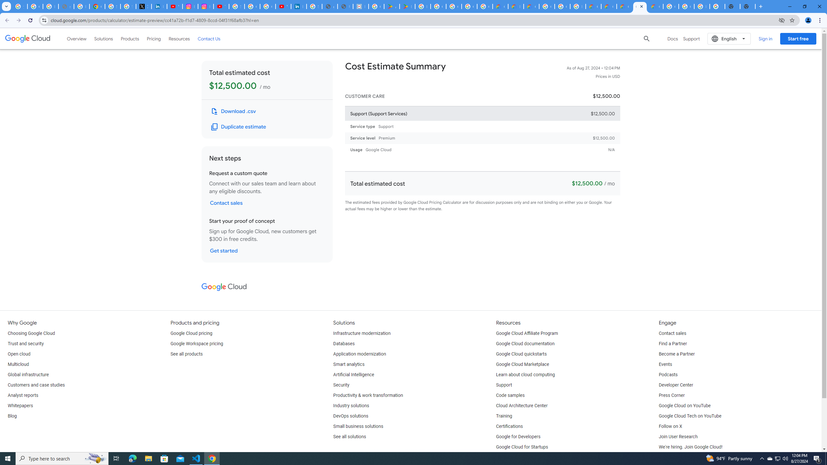 This screenshot has width=827, height=465. What do you see at coordinates (234, 111) in the screenshot?
I see `Download .csv file` at bounding box center [234, 111].